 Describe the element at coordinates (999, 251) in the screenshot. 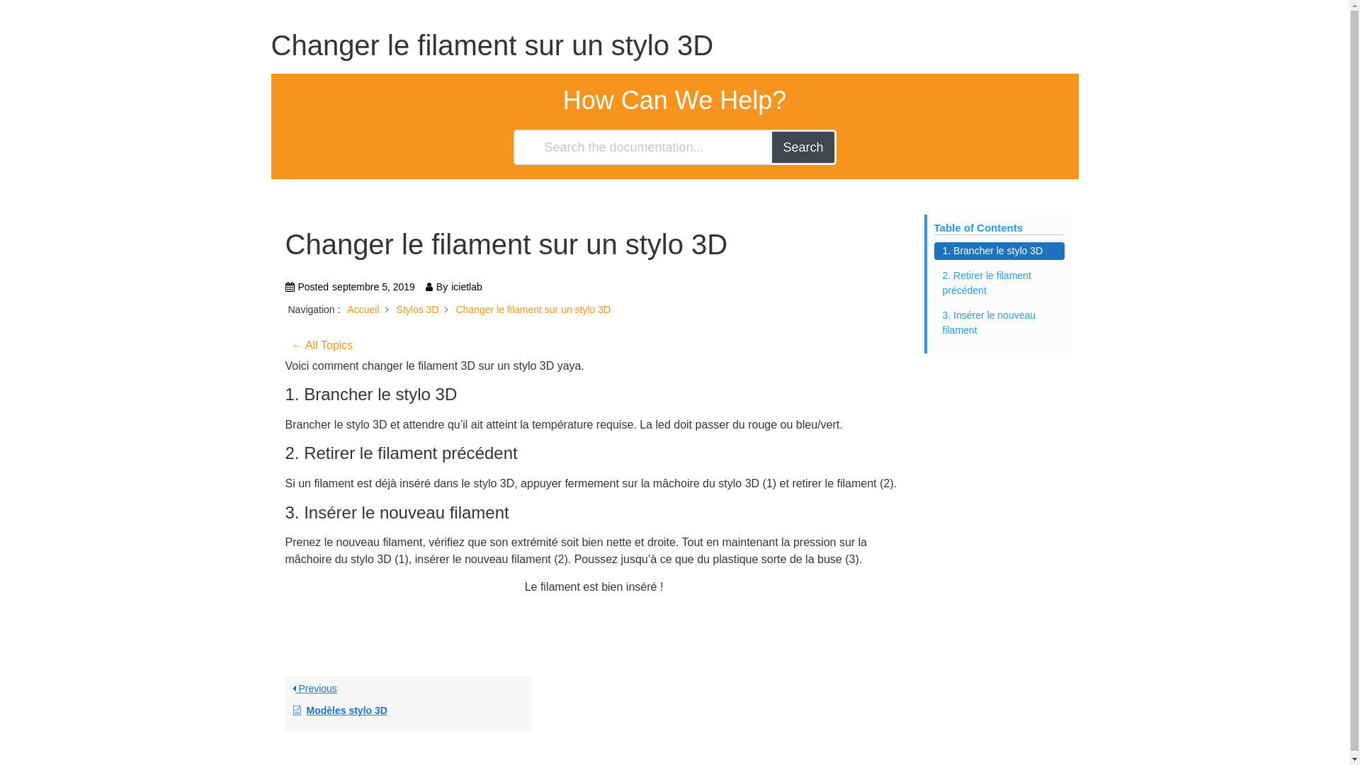

I see `1. Brancher le stylo 3D` at that location.